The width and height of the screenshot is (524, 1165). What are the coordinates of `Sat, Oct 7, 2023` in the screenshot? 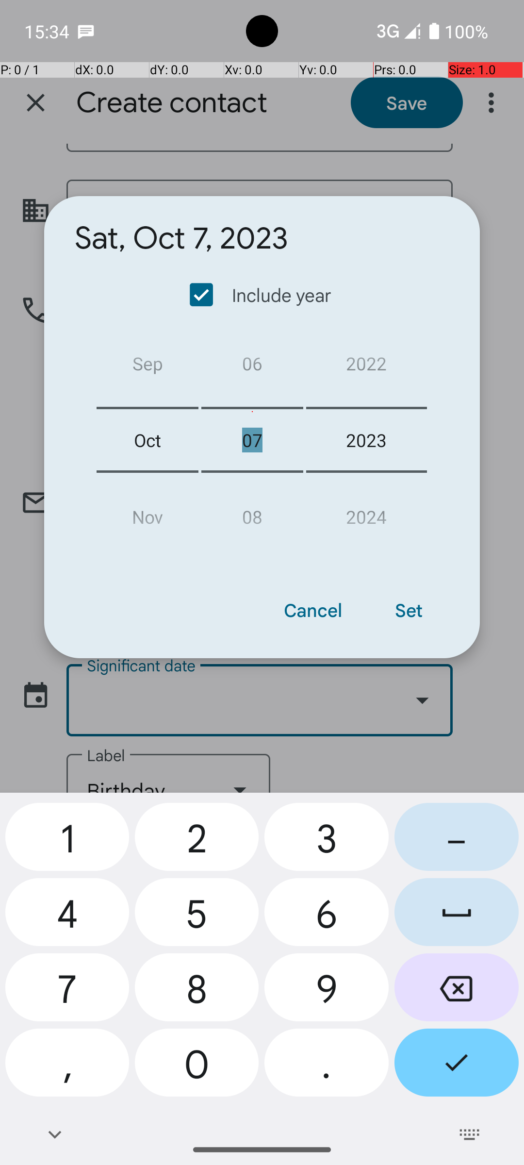 It's located at (181, 238).